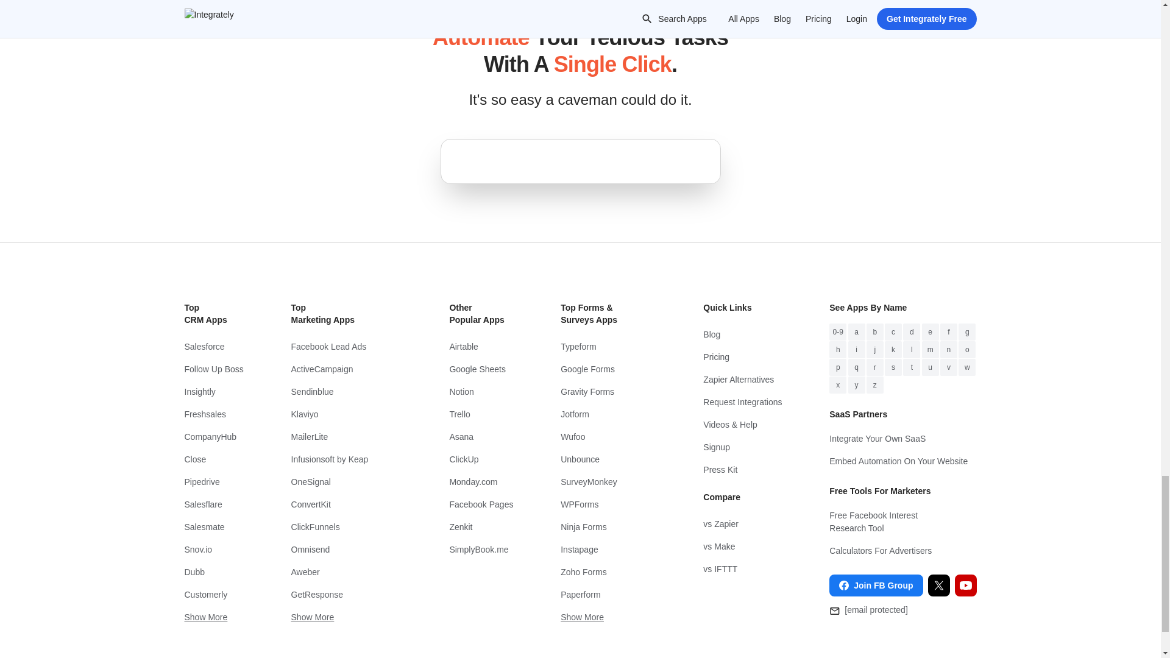  Describe the element at coordinates (347, 595) in the screenshot. I see `GetResponse` at that location.